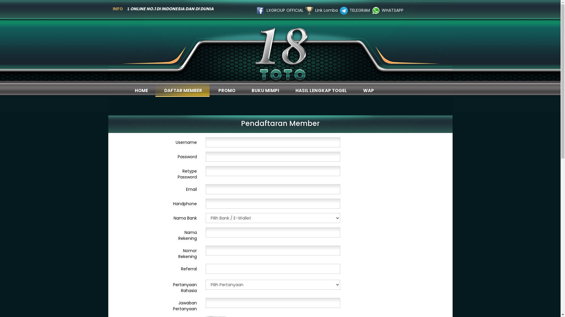  What do you see at coordinates (368, 90) in the screenshot?
I see `WAP` at bounding box center [368, 90].